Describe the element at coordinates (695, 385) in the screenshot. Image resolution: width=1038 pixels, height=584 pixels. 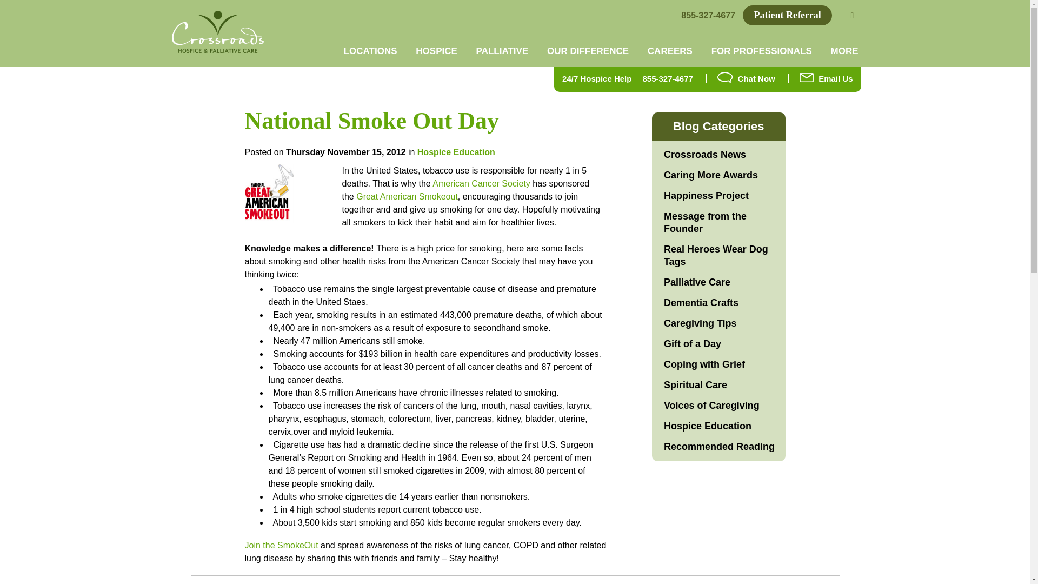
I see `Spiritual Care` at that location.